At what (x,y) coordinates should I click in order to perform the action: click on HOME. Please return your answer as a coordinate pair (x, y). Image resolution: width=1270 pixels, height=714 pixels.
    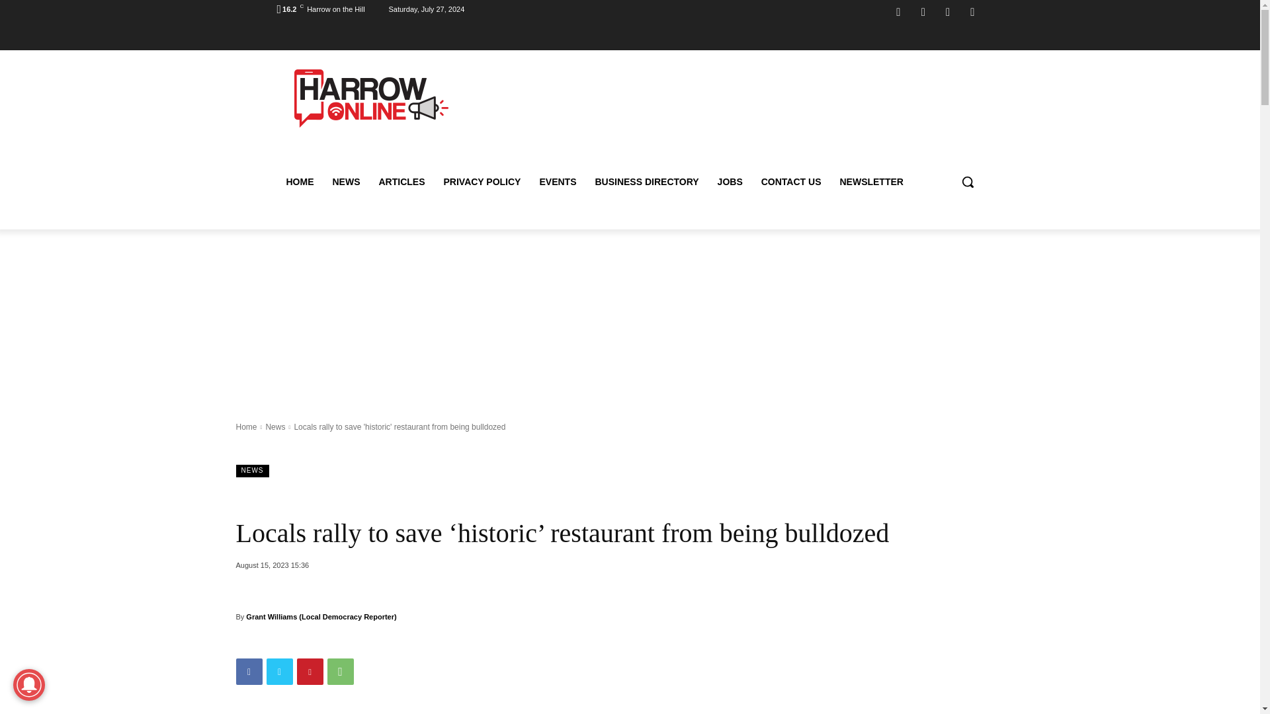
    Looking at the image, I should click on (299, 181).